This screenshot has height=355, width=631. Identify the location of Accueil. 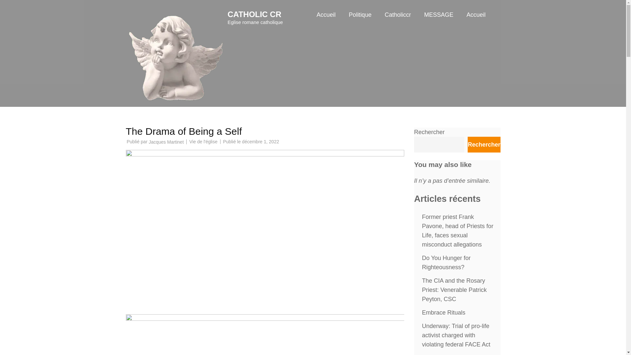
(326, 21).